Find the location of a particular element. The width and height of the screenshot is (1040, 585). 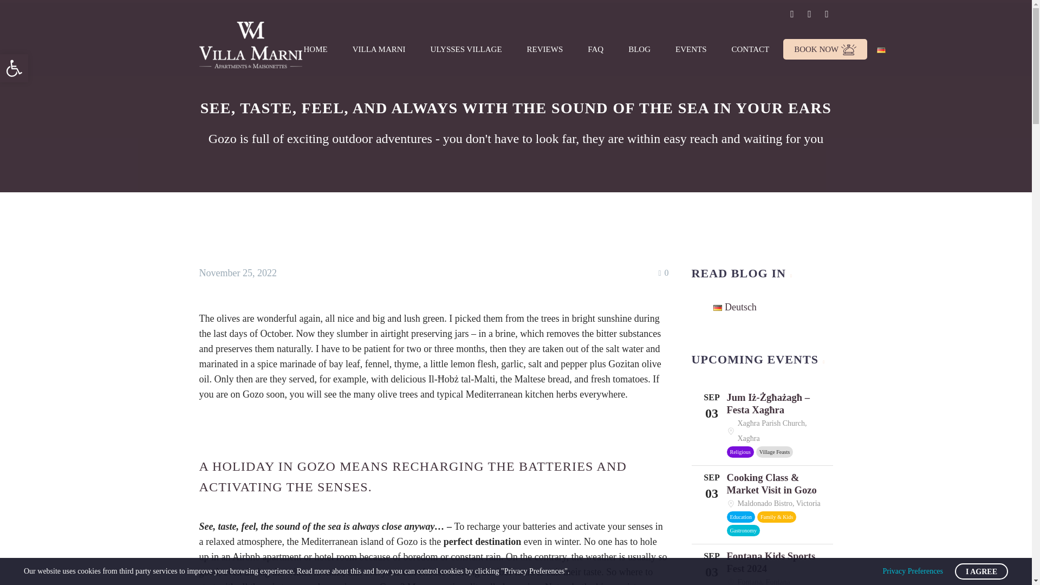

CONTACT is located at coordinates (14, 68).